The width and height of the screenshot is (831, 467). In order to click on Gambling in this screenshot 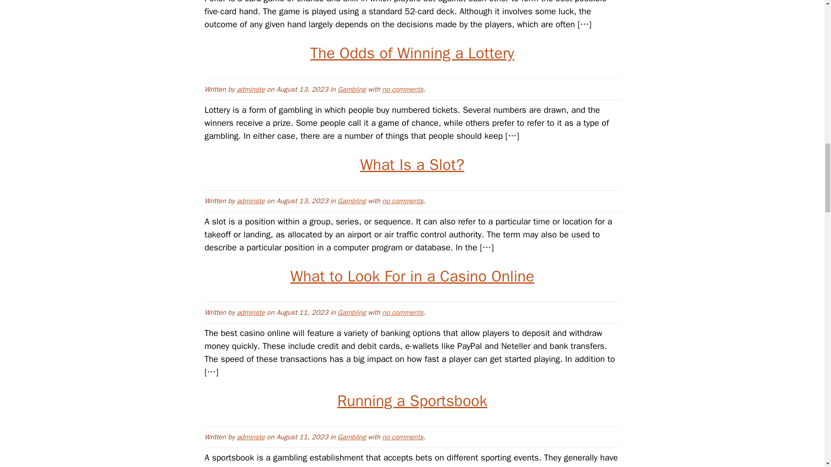, I will do `click(351, 89)`.